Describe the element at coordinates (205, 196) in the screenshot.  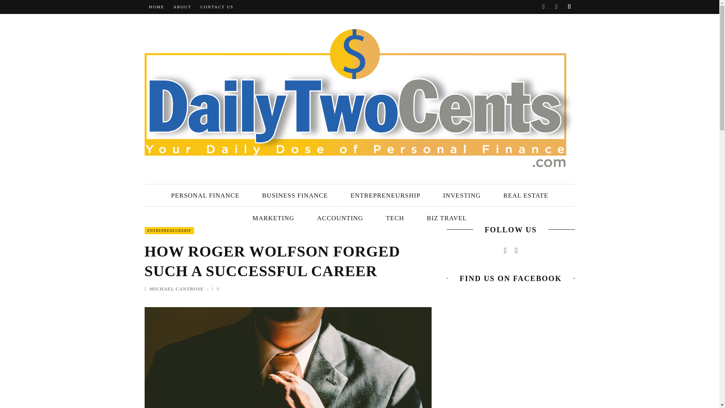
I see `PERSONAL FINANCE` at that location.